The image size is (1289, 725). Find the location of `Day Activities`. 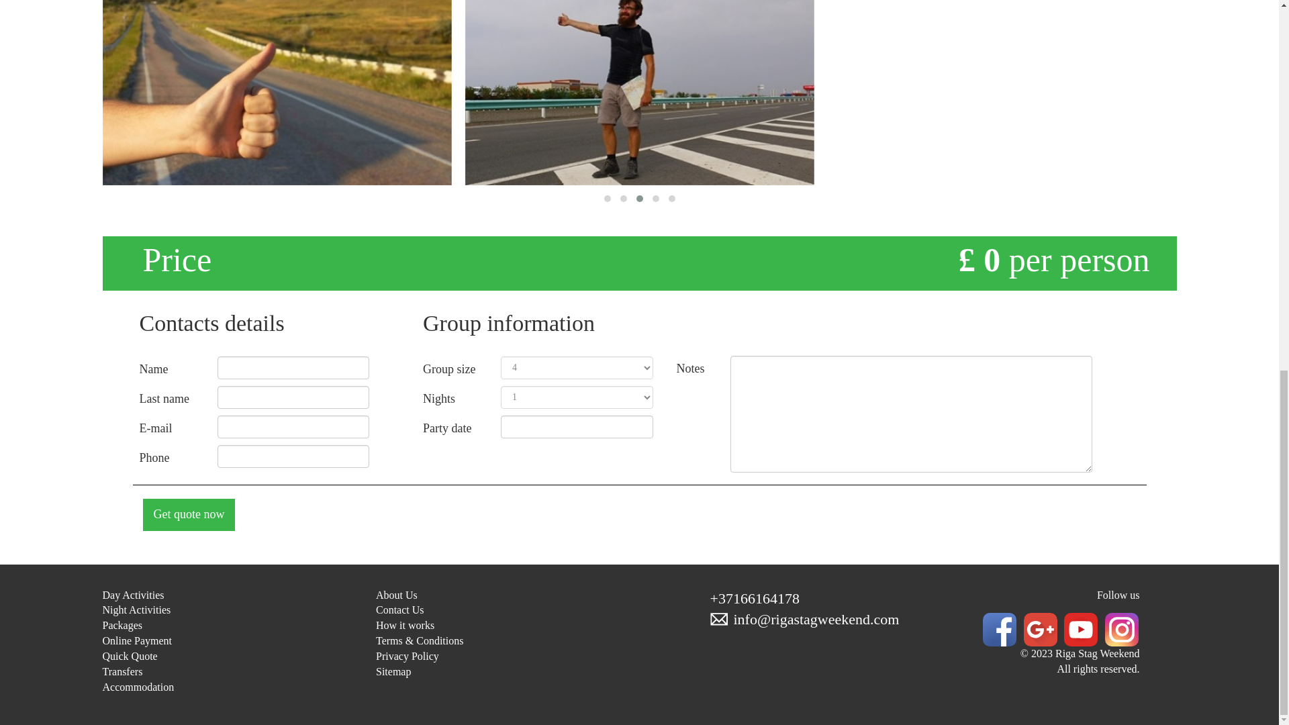

Day Activities is located at coordinates (132, 595).